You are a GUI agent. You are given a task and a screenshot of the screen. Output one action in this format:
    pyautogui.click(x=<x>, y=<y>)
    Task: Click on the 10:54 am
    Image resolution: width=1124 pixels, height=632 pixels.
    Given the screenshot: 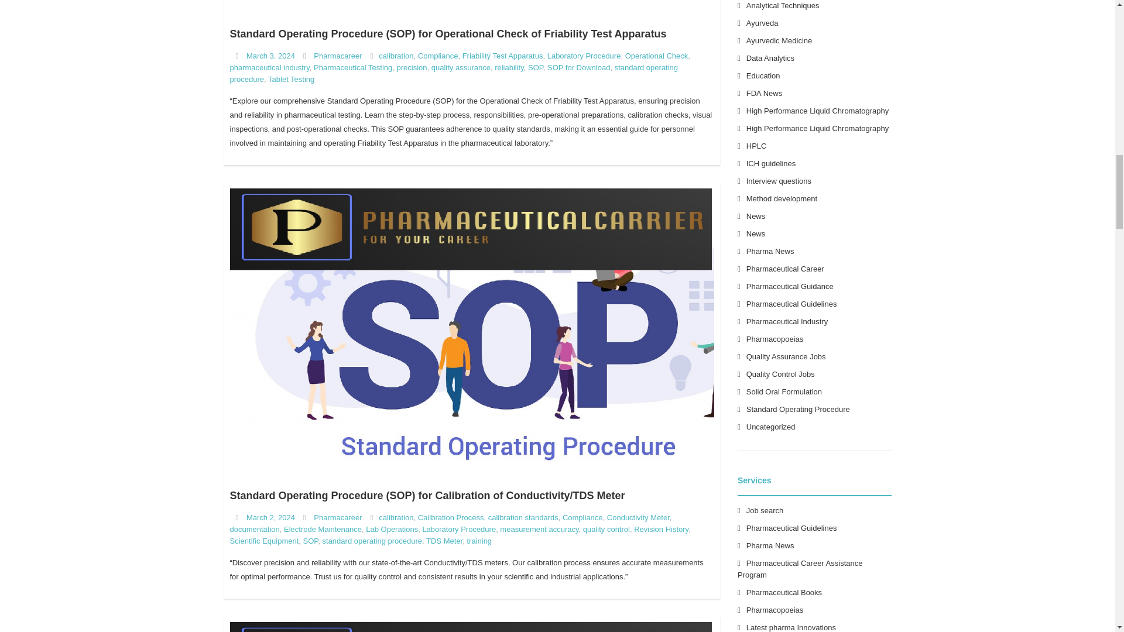 What is the action you would take?
    pyautogui.click(x=270, y=55)
    